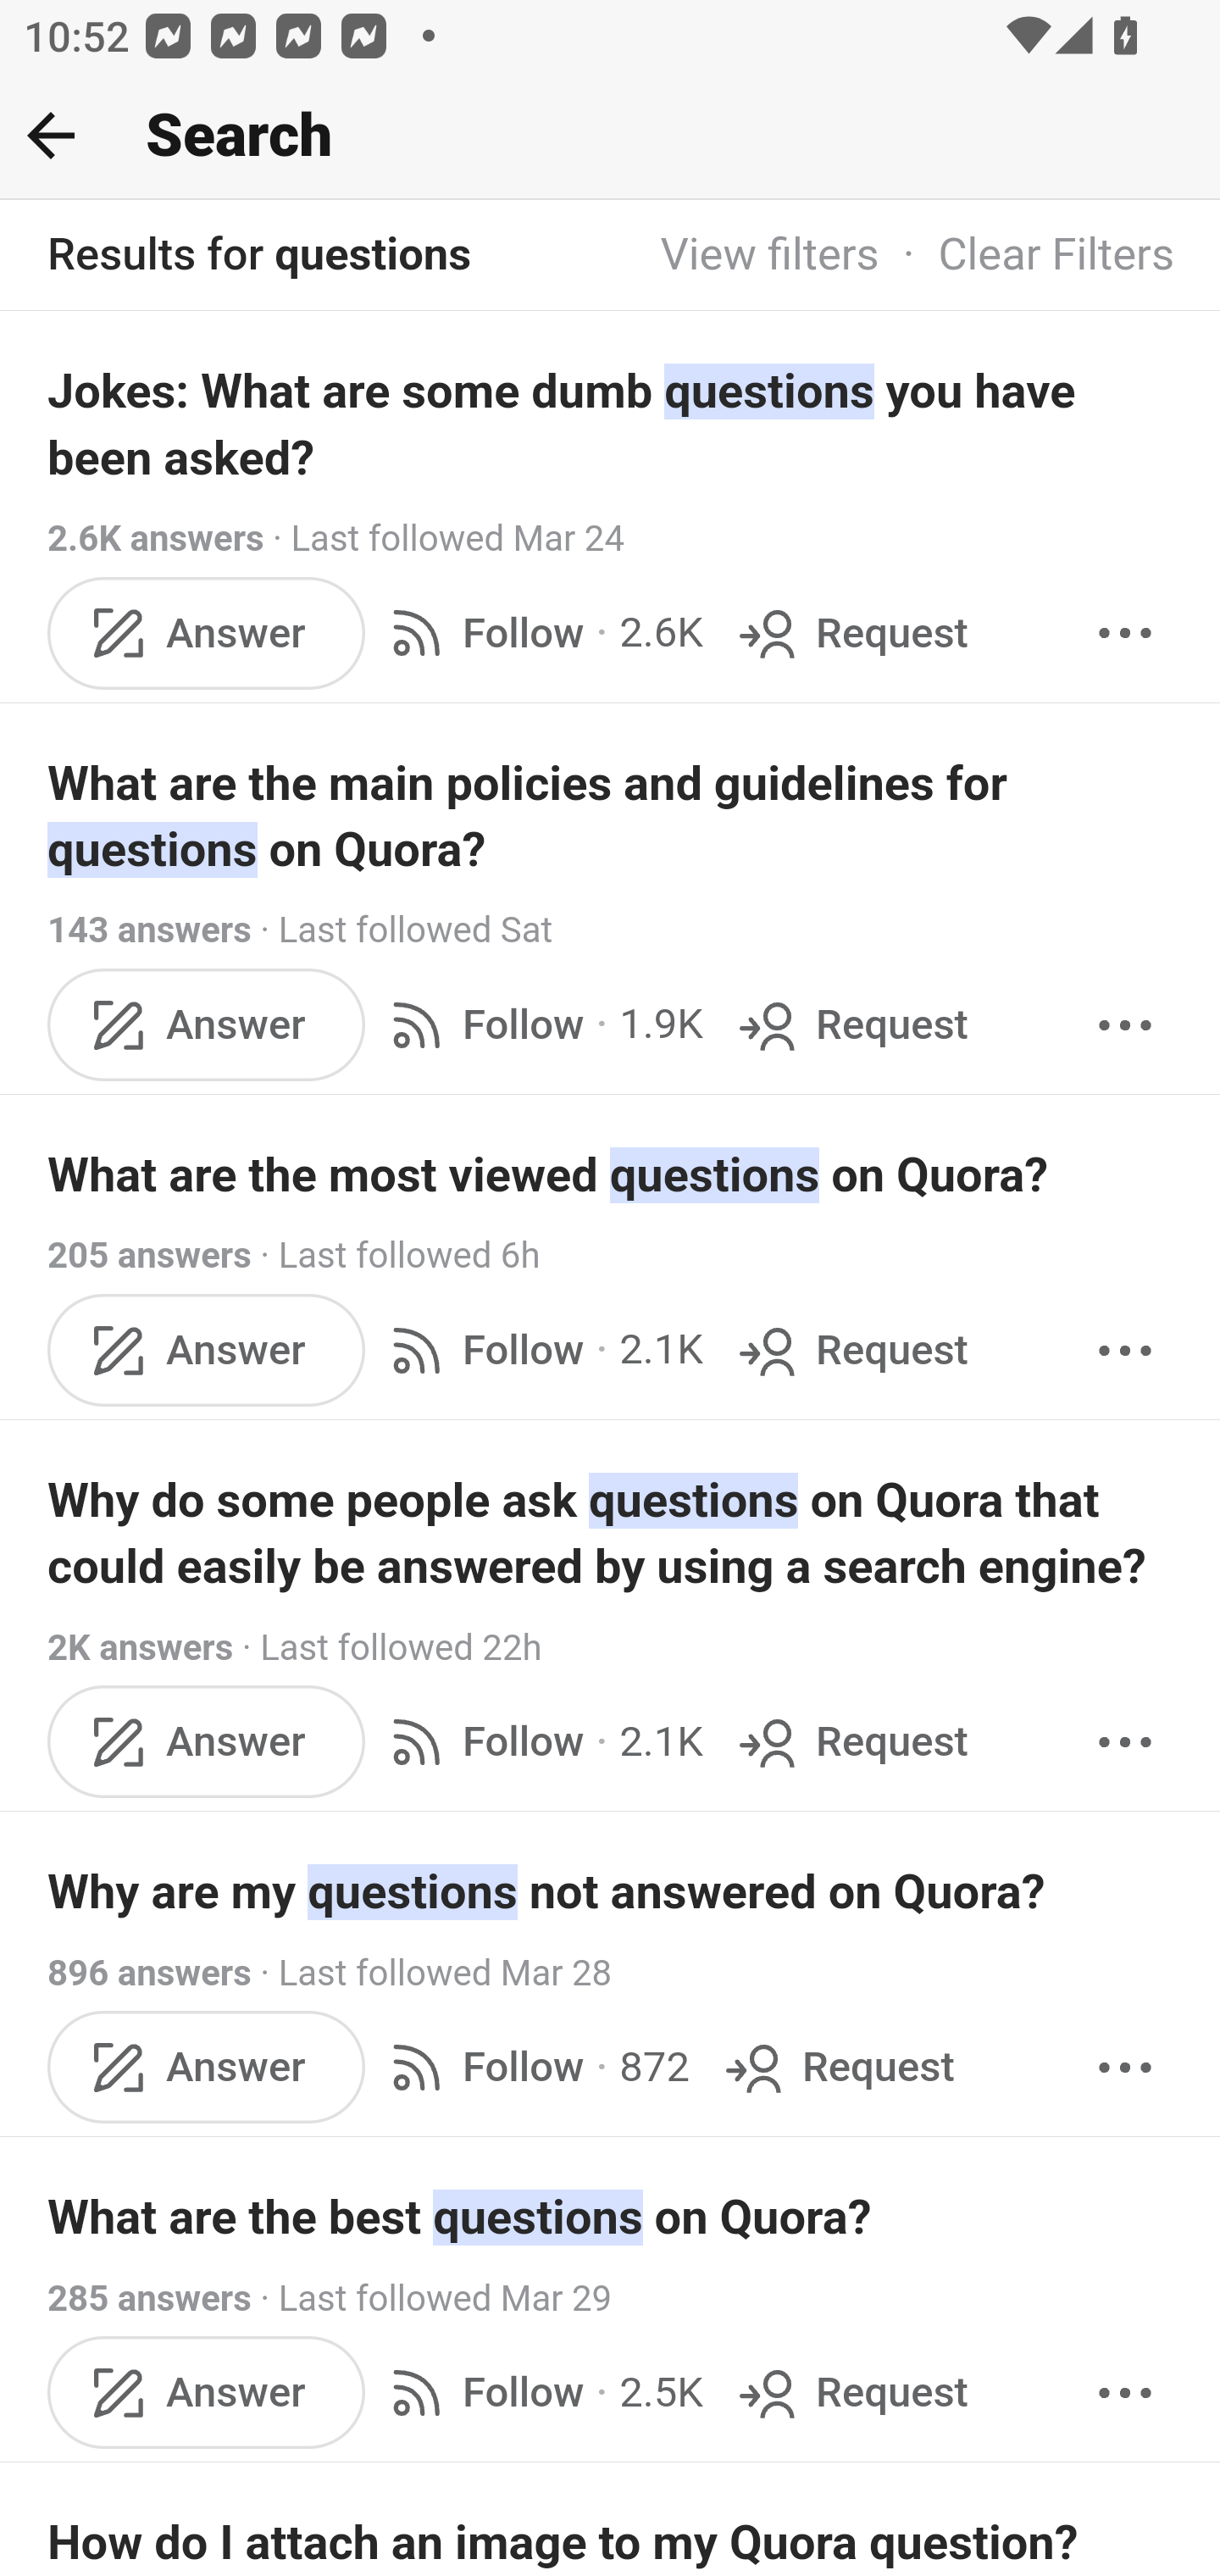  What do you see at coordinates (612, 2540) in the screenshot?
I see `How do I attach an image to my Quora question?` at bounding box center [612, 2540].